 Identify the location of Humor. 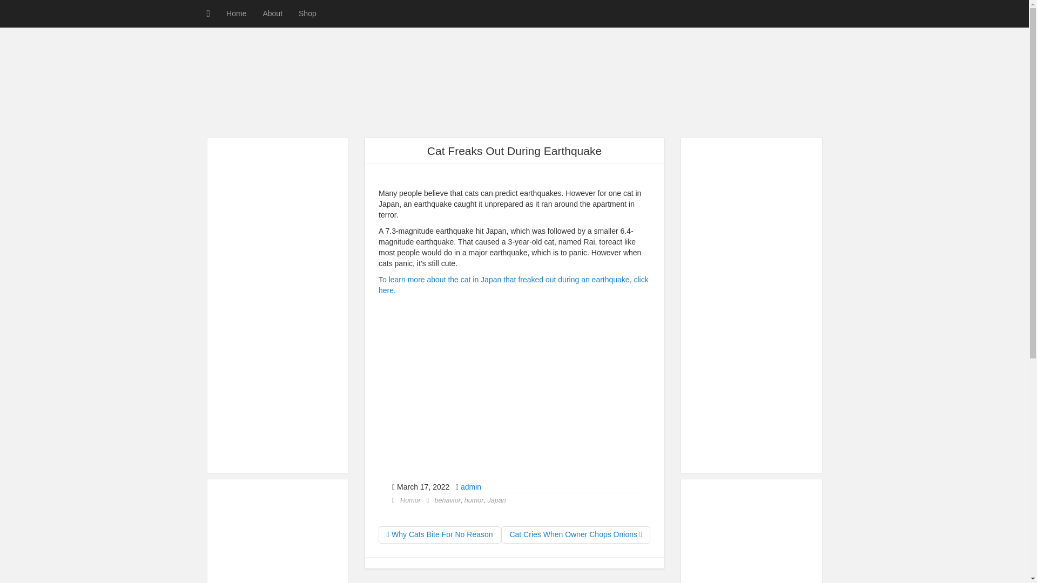
(410, 500).